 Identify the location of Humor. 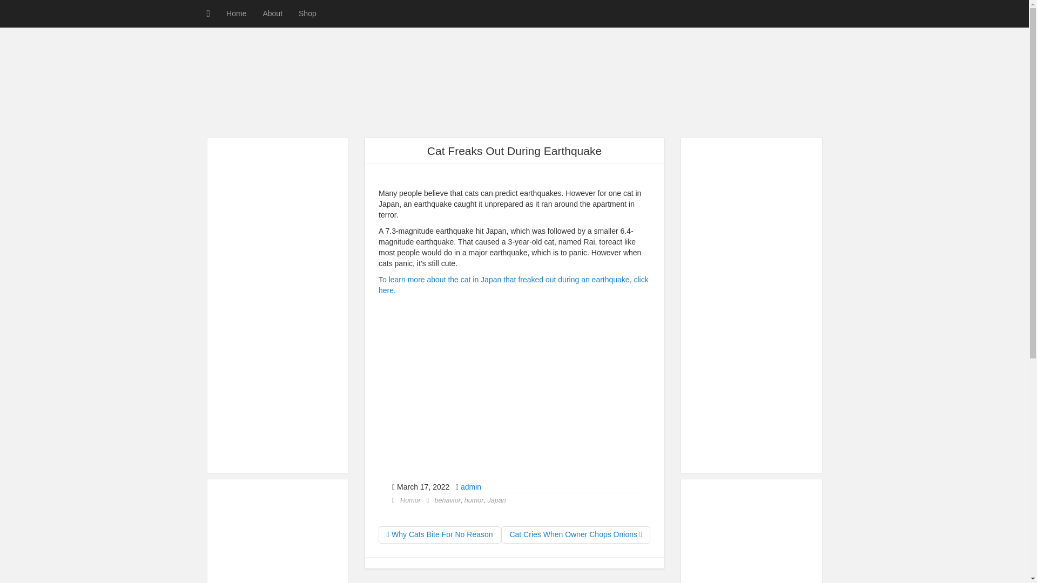
(410, 500).